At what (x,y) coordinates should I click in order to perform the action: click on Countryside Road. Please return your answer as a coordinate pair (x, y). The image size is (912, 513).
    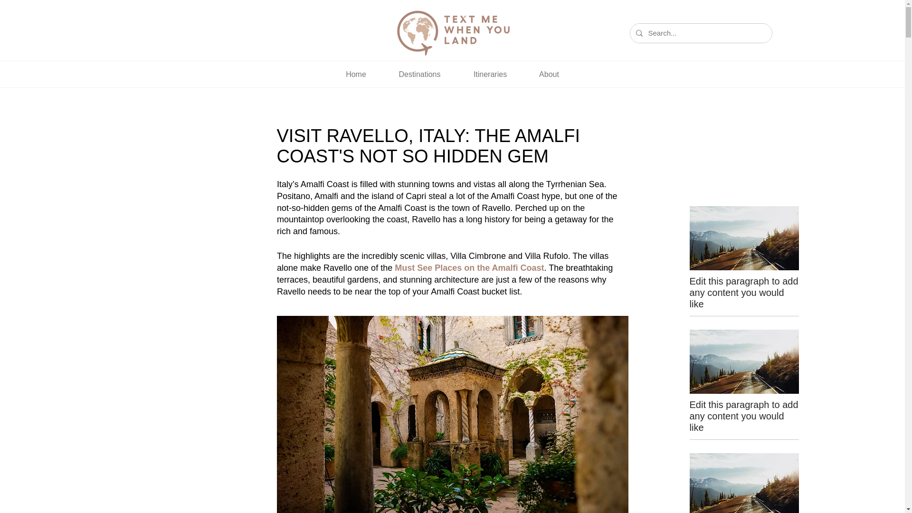
    Looking at the image, I should click on (744, 238).